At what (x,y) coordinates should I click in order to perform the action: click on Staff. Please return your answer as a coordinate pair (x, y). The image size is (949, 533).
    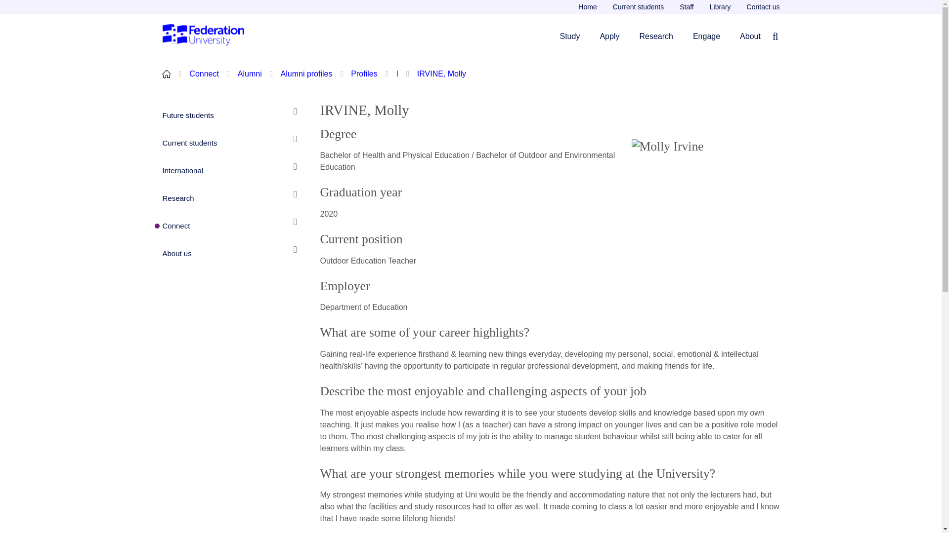
    Looking at the image, I should click on (687, 7).